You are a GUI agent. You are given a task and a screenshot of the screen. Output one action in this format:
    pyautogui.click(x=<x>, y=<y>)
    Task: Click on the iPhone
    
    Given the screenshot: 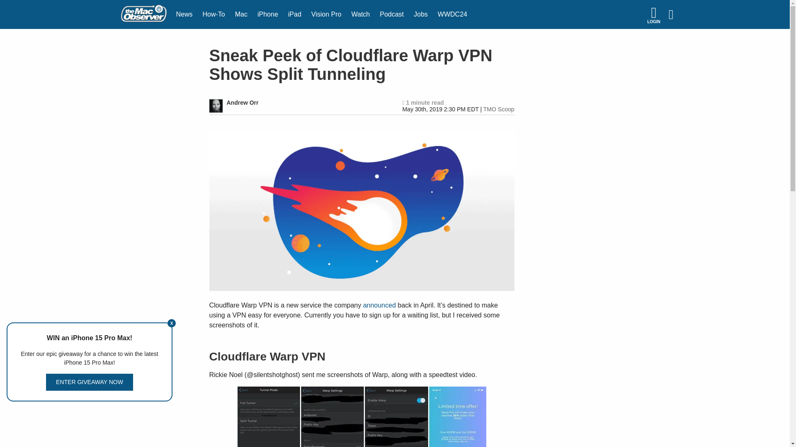 What is the action you would take?
    pyautogui.click(x=268, y=14)
    